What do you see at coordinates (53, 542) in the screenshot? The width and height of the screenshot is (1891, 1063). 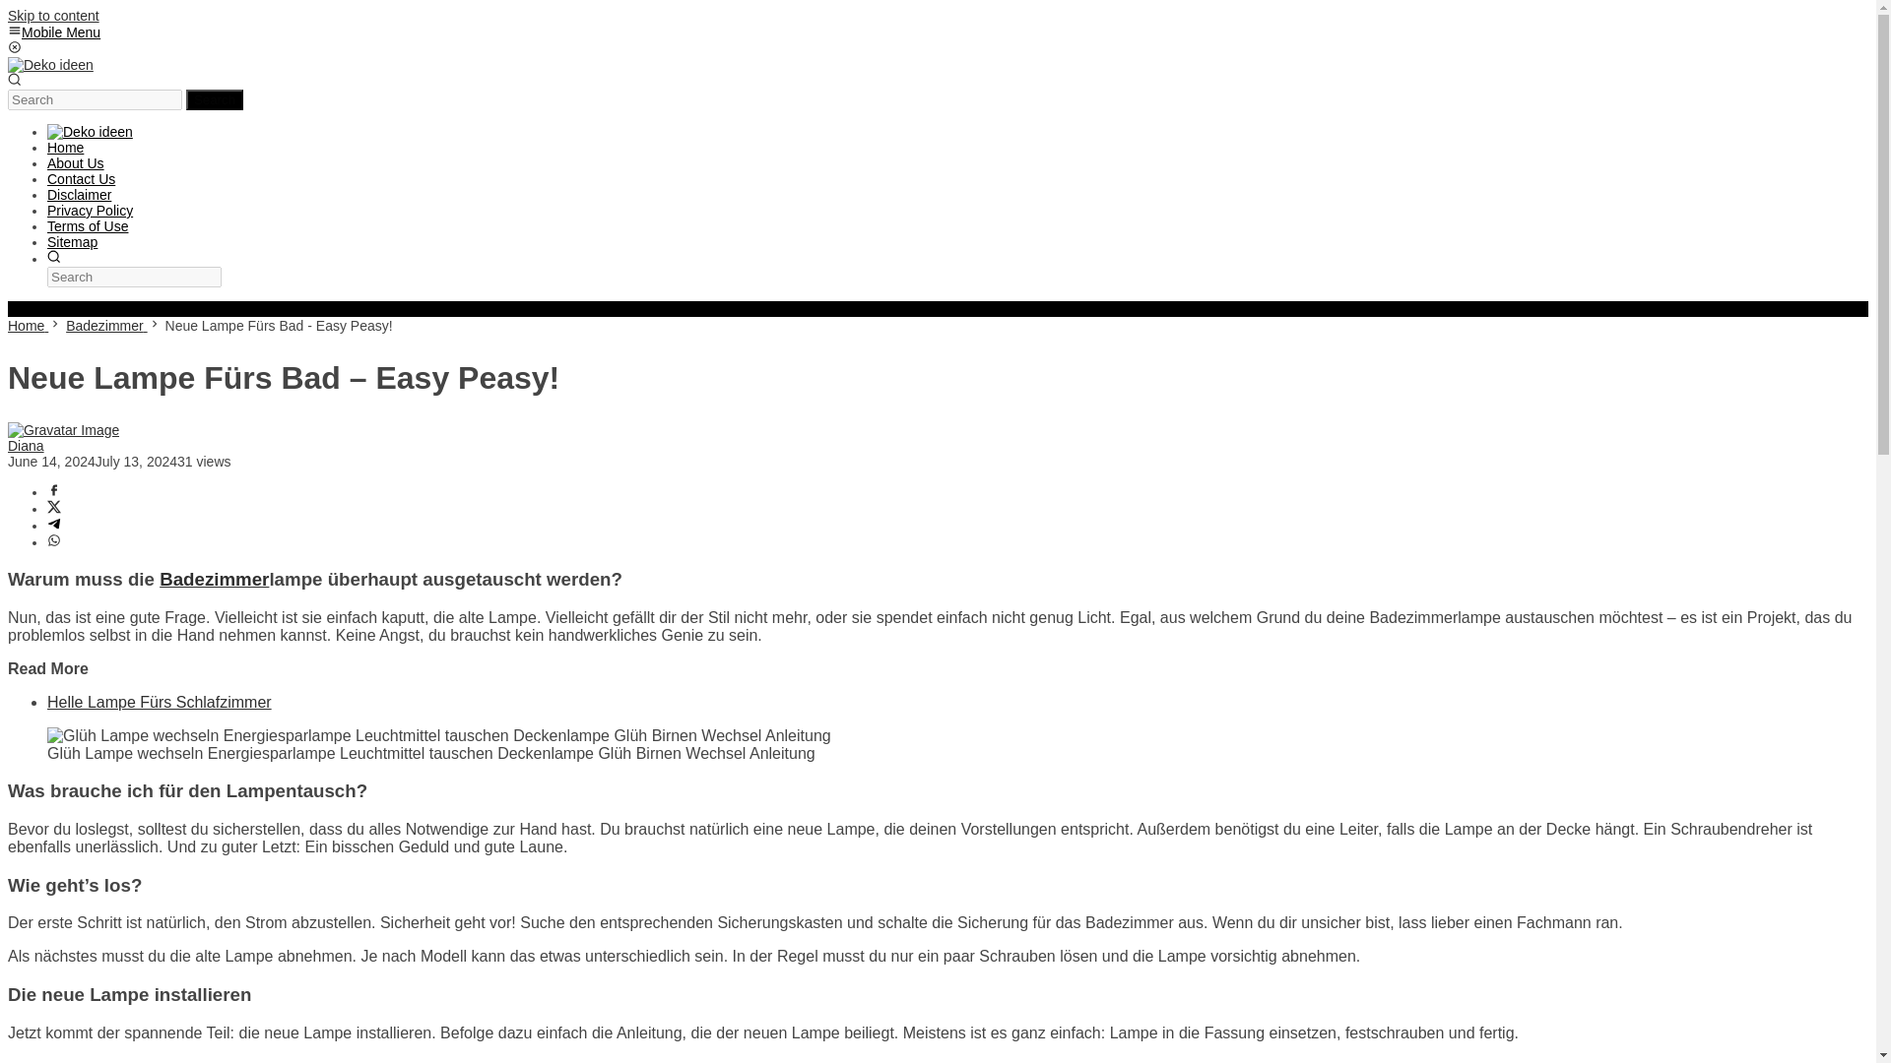 I see `WhatsApp this` at bounding box center [53, 542].